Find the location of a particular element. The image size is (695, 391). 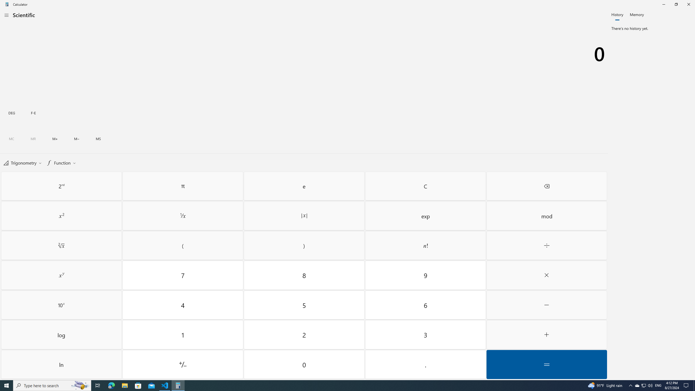

Square is located at coordinates (637, 386).